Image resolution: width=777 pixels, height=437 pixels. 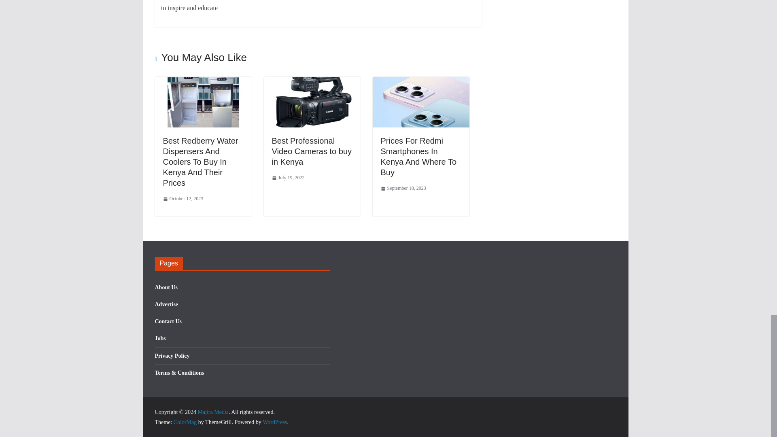 I want to click on Prices For Redmi Smartphones In Kenya And Where To Buy, so click(x=418, y=156).